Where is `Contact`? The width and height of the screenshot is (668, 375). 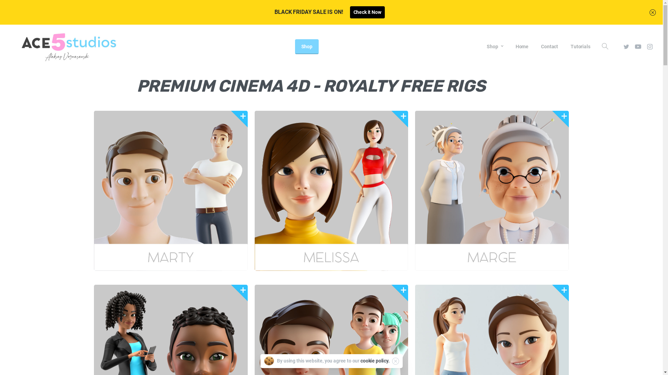
Contact is located at coordinates (550, 47).